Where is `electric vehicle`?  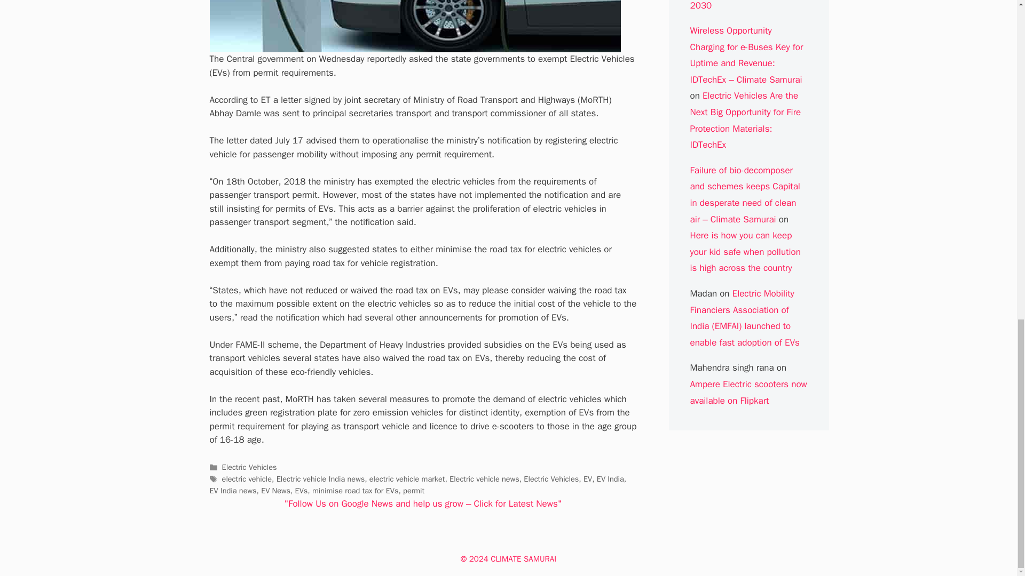
electric vehicle is located at coordinates (247, 479).